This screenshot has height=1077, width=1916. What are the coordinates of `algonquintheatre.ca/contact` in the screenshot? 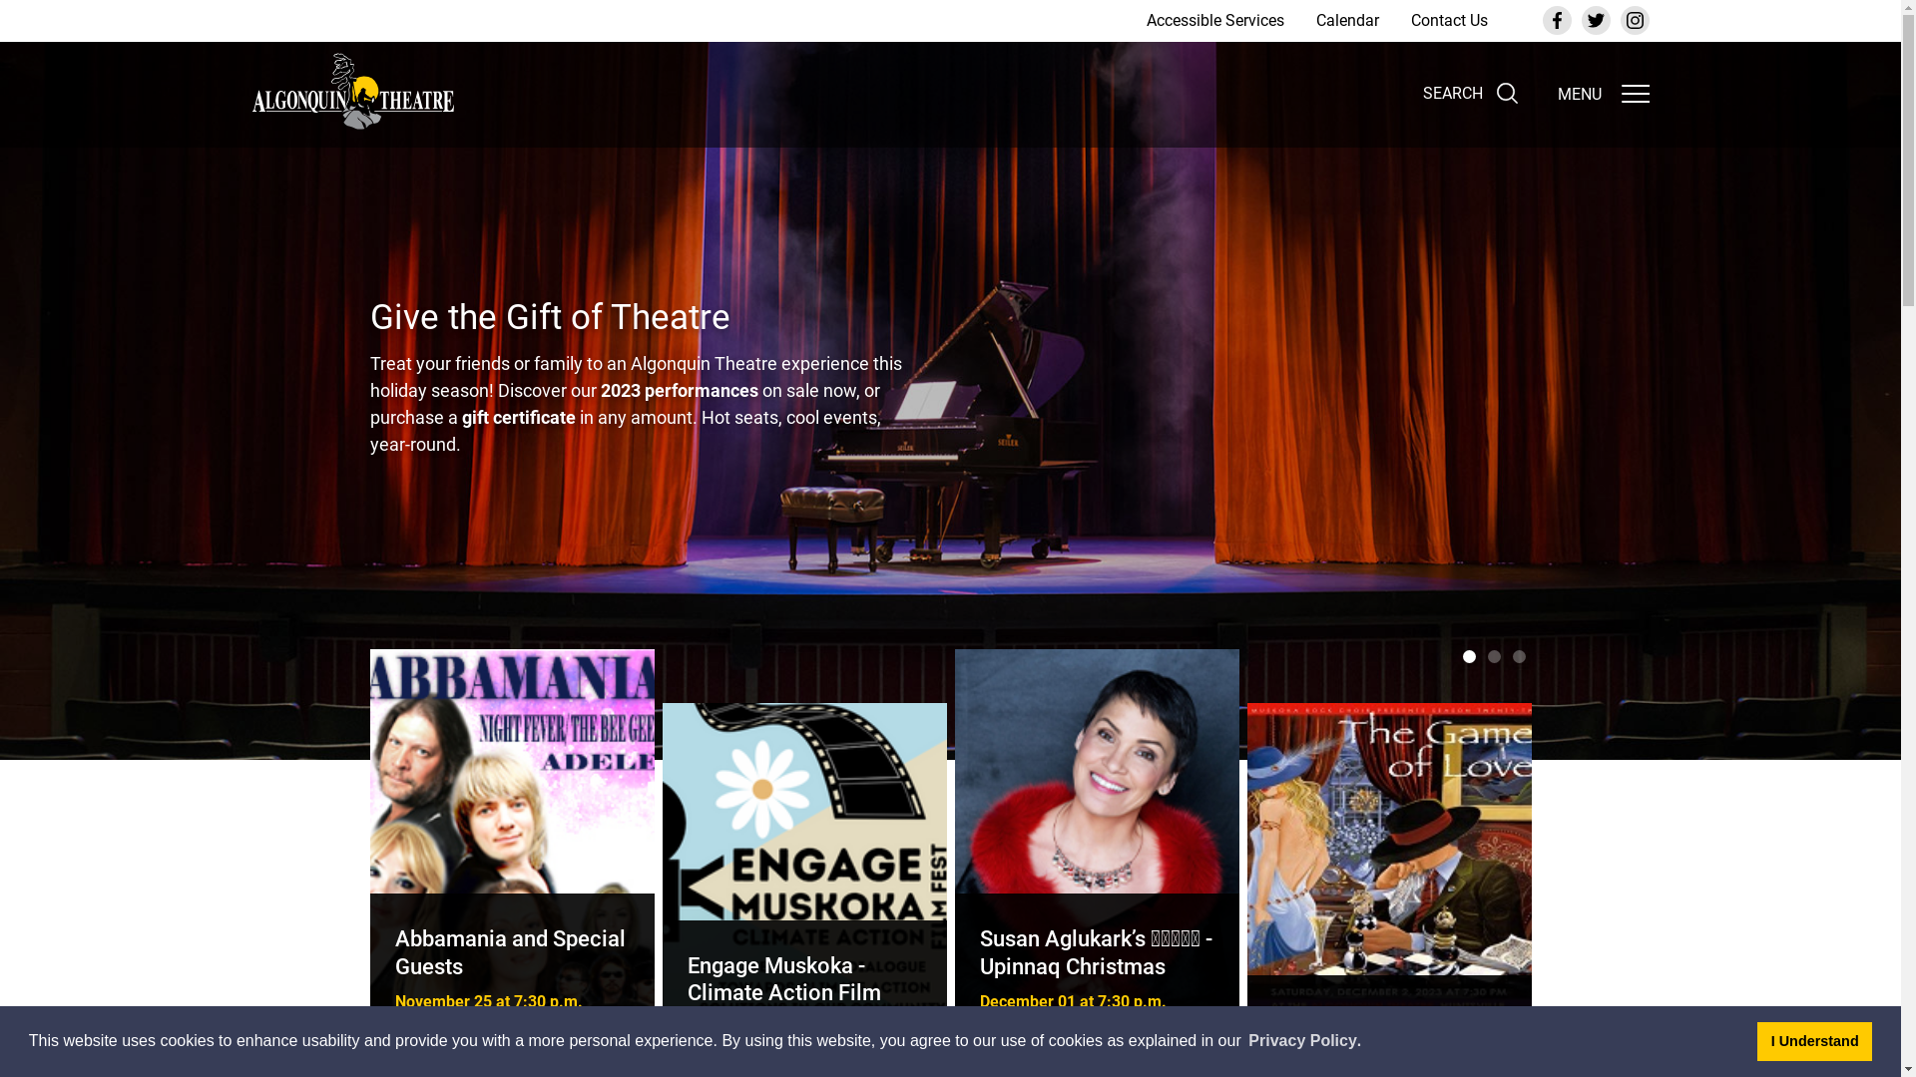 It's located at (586, 431).